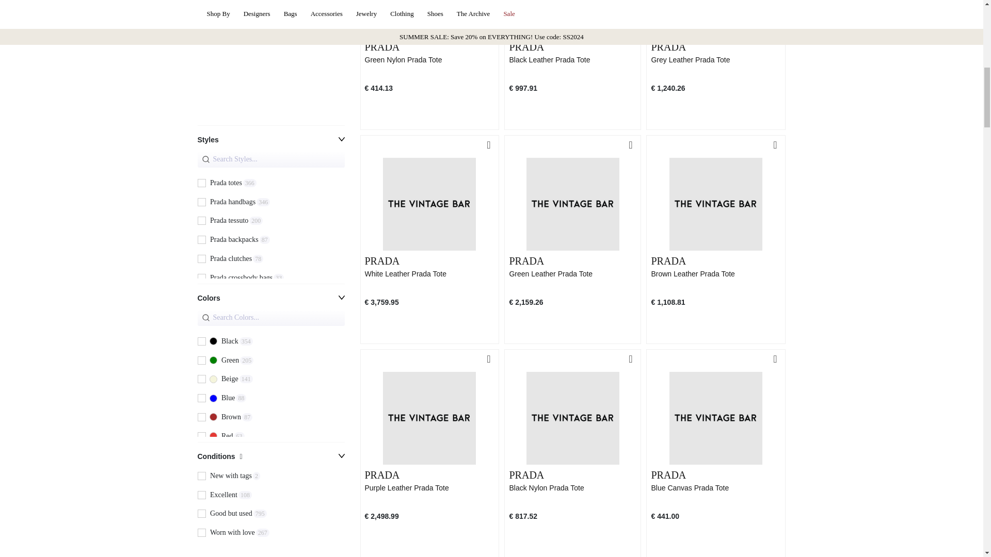 Image resolution: width=991 pixels, height=557 pixels. What do you see at coordinates (201, 25) in the screenshot?
I see `prada-totes` at bounding box center [201, 25].